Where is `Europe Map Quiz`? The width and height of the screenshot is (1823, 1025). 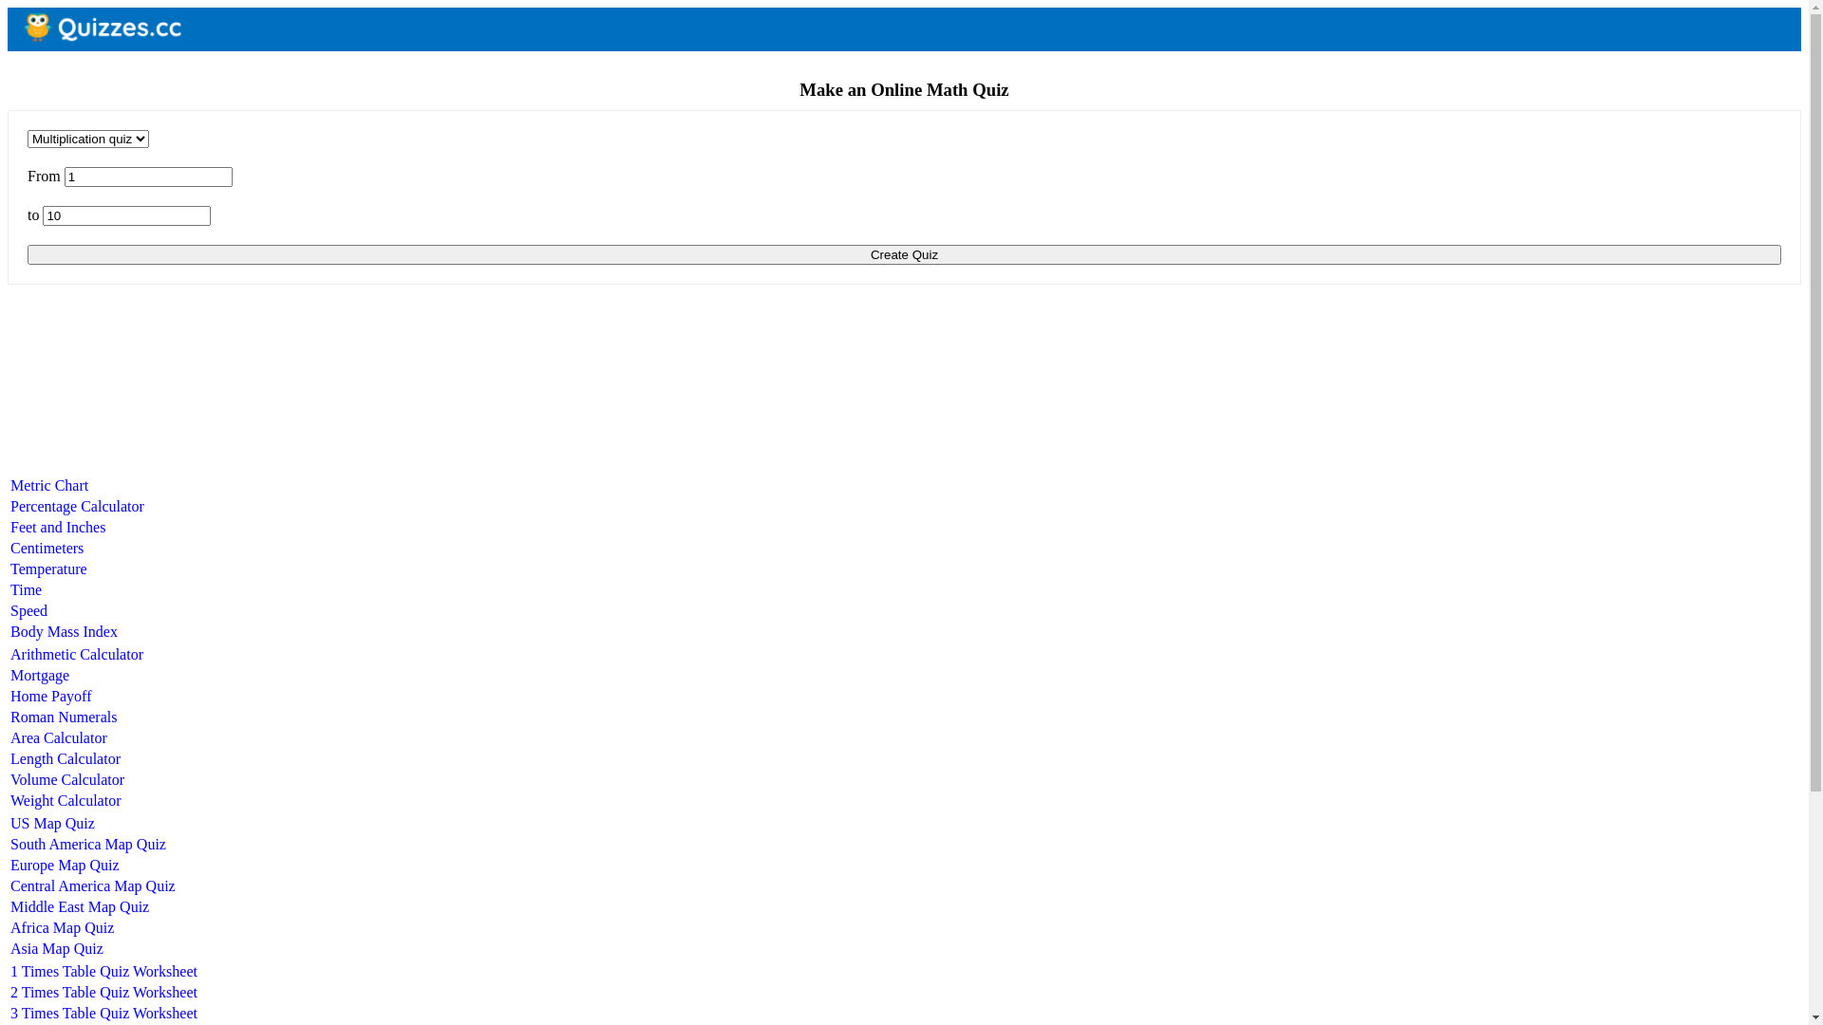 Europe Map Quiz is located at coordinates (65, 866).